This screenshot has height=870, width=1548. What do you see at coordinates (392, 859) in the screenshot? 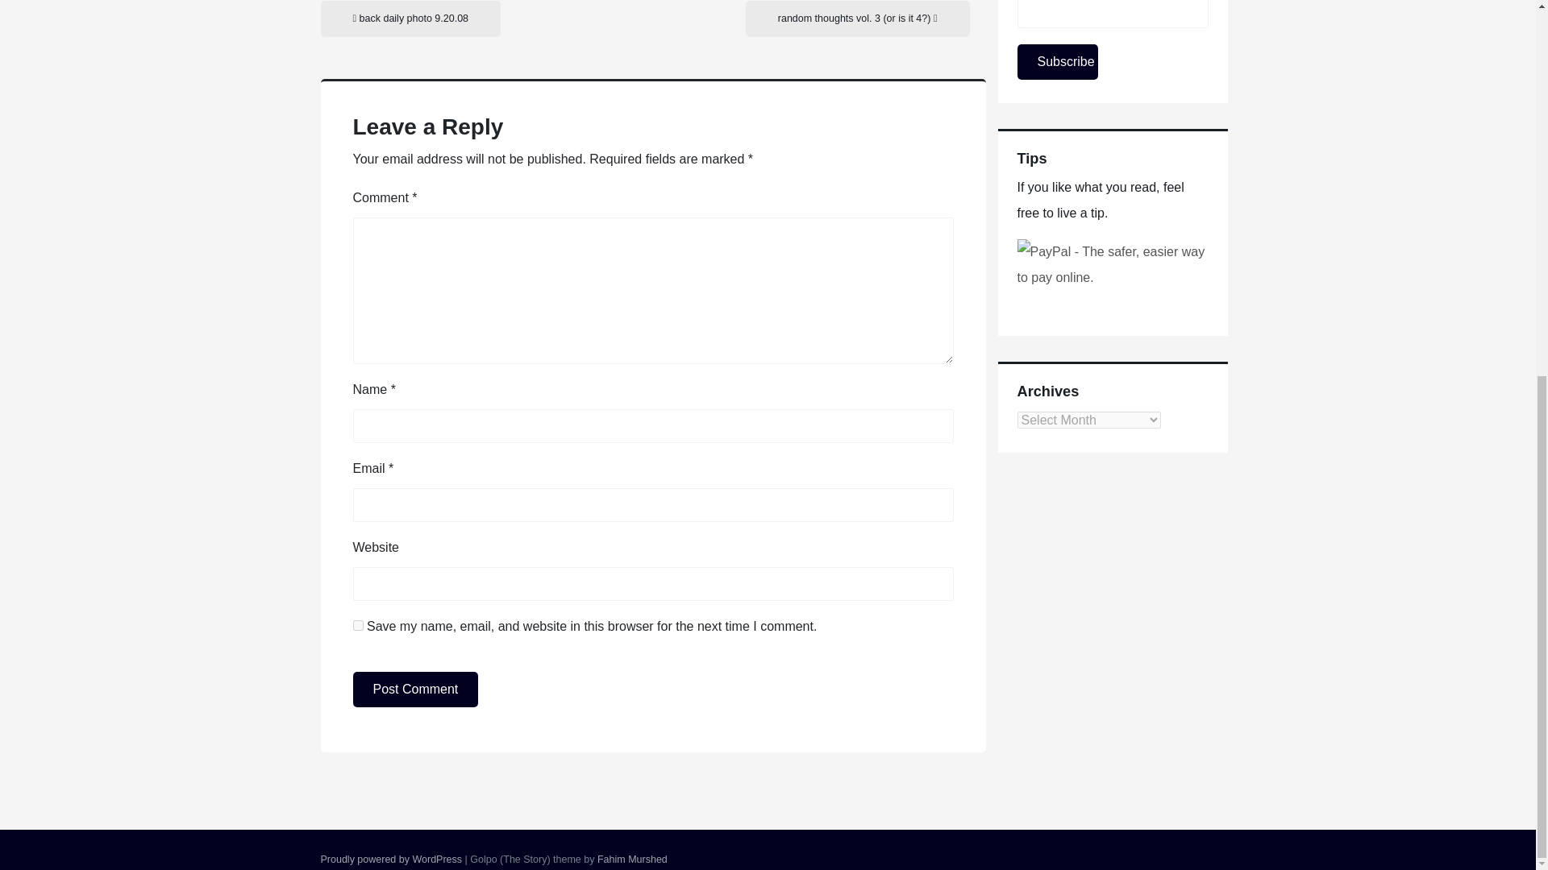
I see `Proudly powered by WordPress` at bounding box center [392, 859].